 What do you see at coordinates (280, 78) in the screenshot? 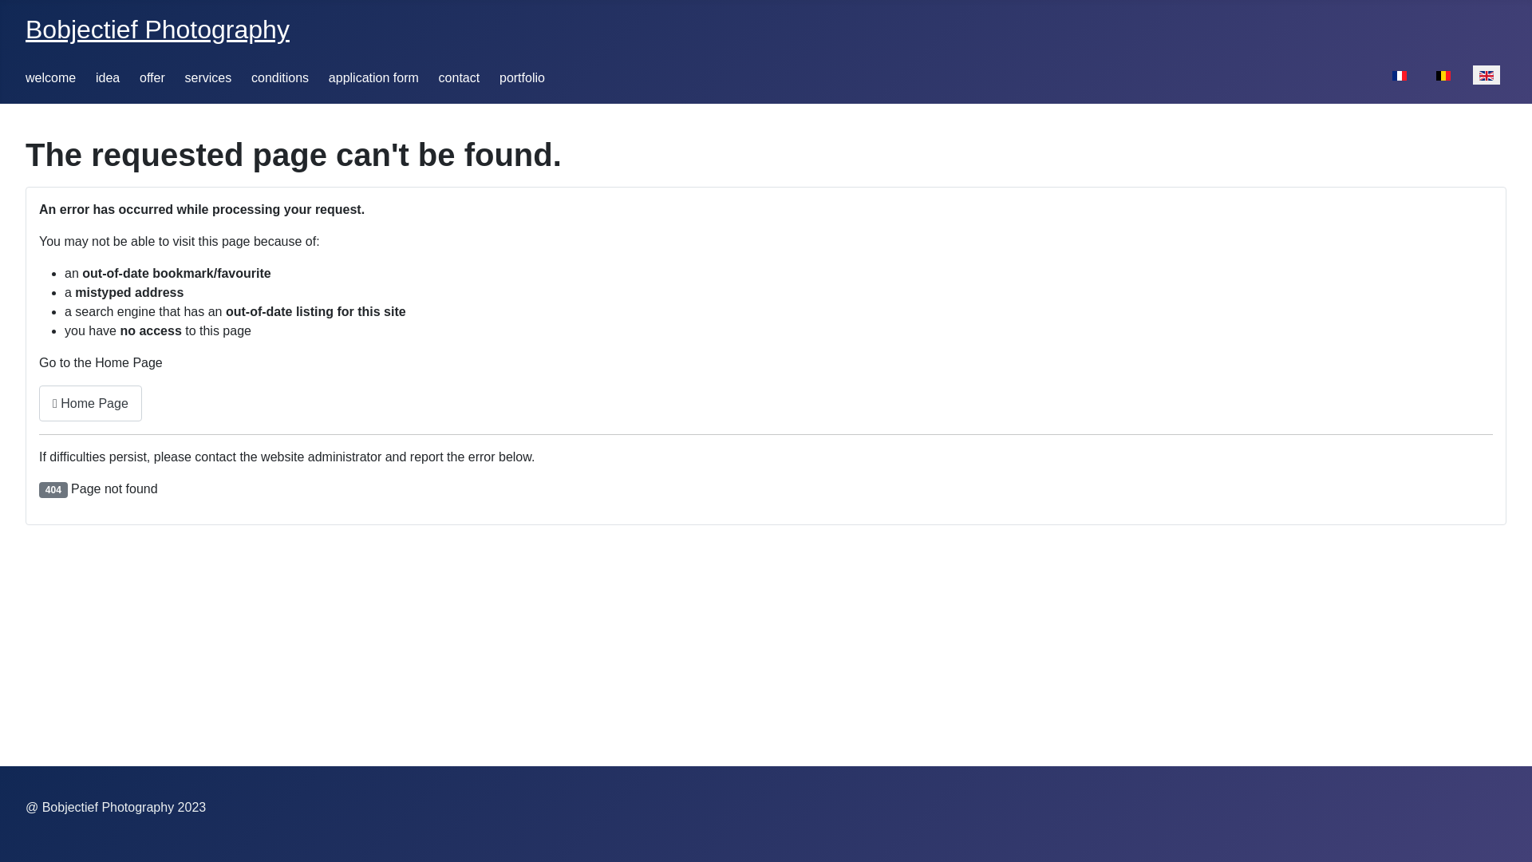
I see `conditions` at bounding box center [280, 78].